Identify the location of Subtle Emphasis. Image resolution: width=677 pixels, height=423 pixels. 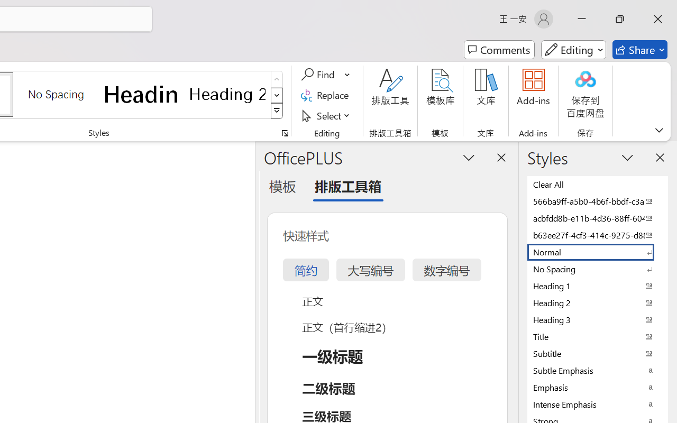
(598, 370).